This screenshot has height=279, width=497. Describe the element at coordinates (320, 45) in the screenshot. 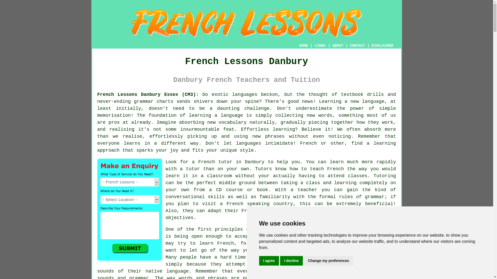

I see `LINKS` at that location.